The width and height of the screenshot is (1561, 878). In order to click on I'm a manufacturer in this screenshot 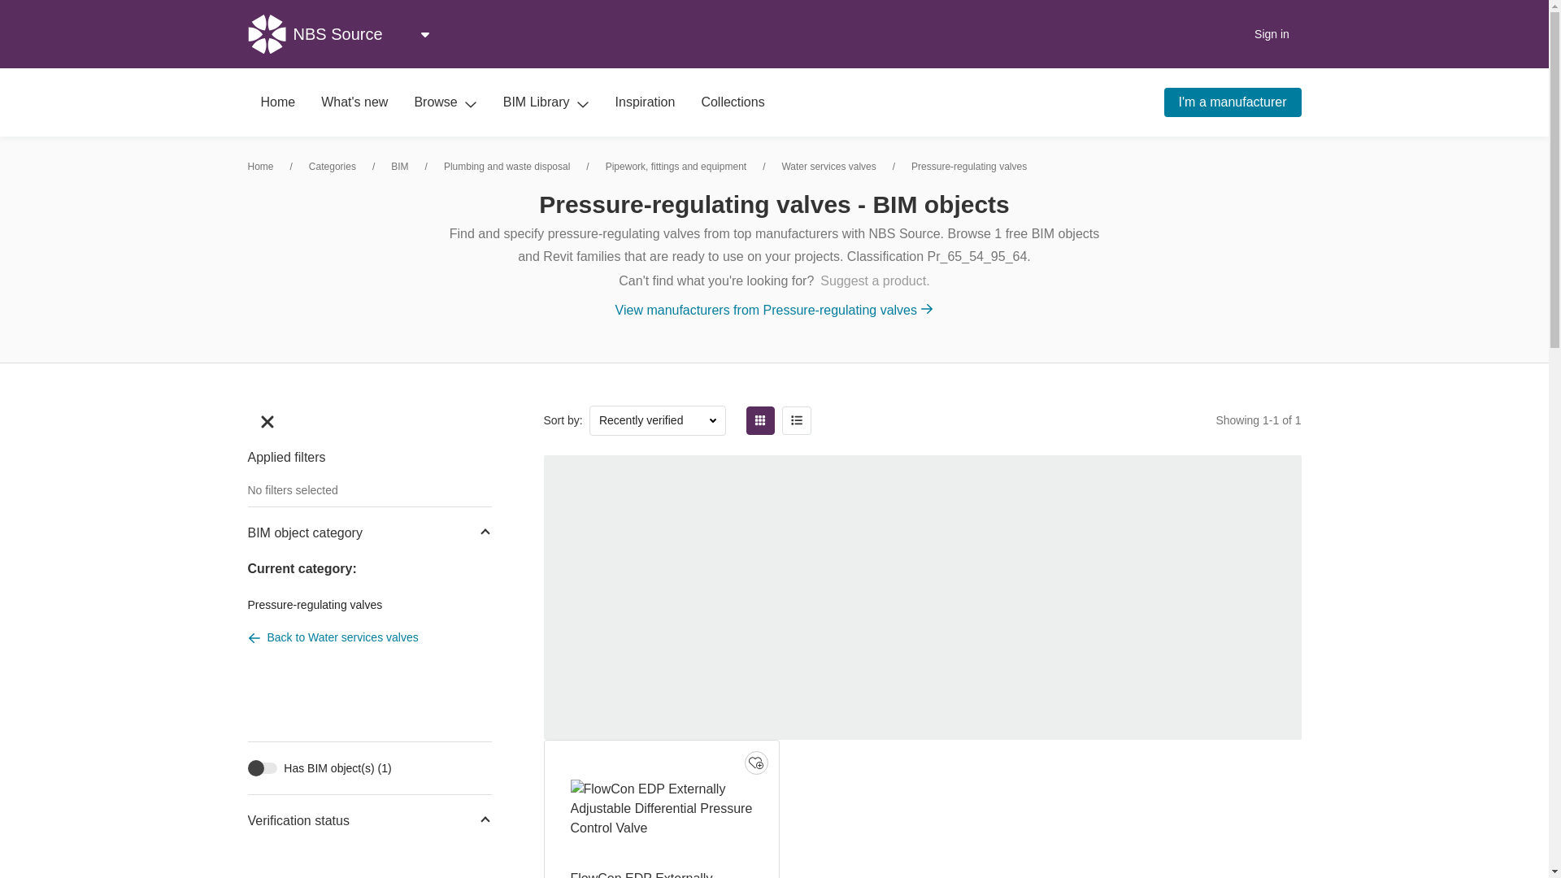, I will do `click(1233, 102)`.